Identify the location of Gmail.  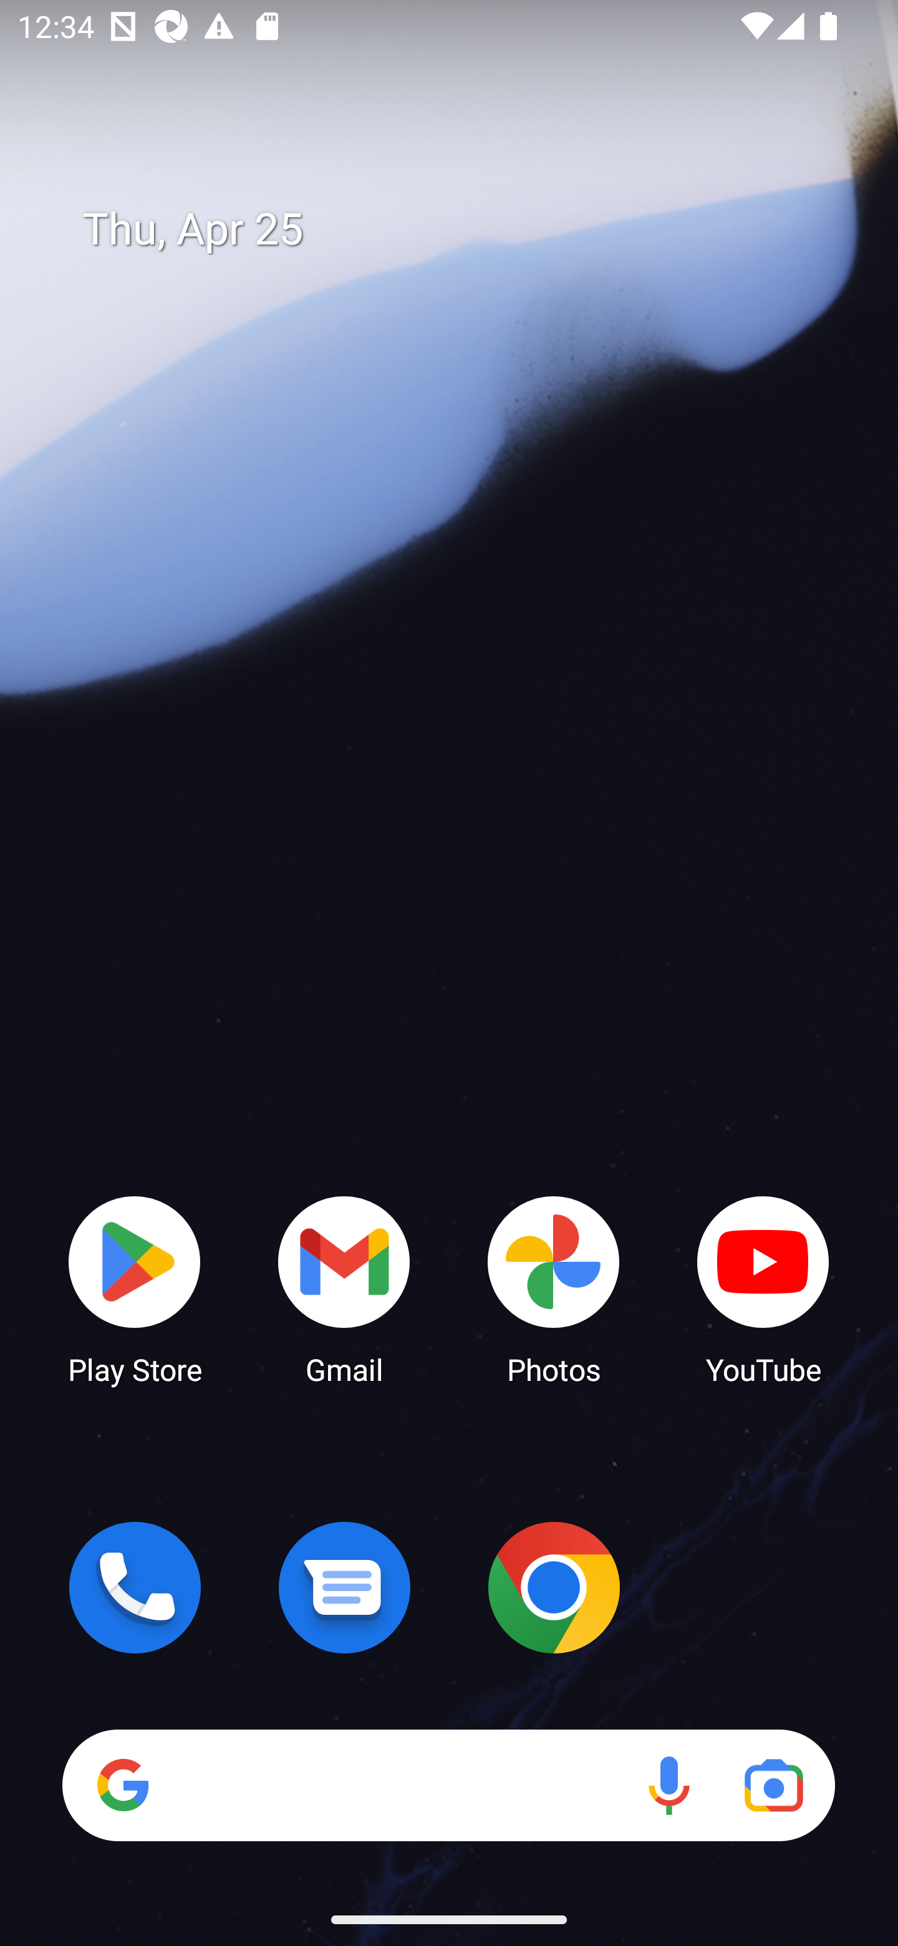
(344, 1289).